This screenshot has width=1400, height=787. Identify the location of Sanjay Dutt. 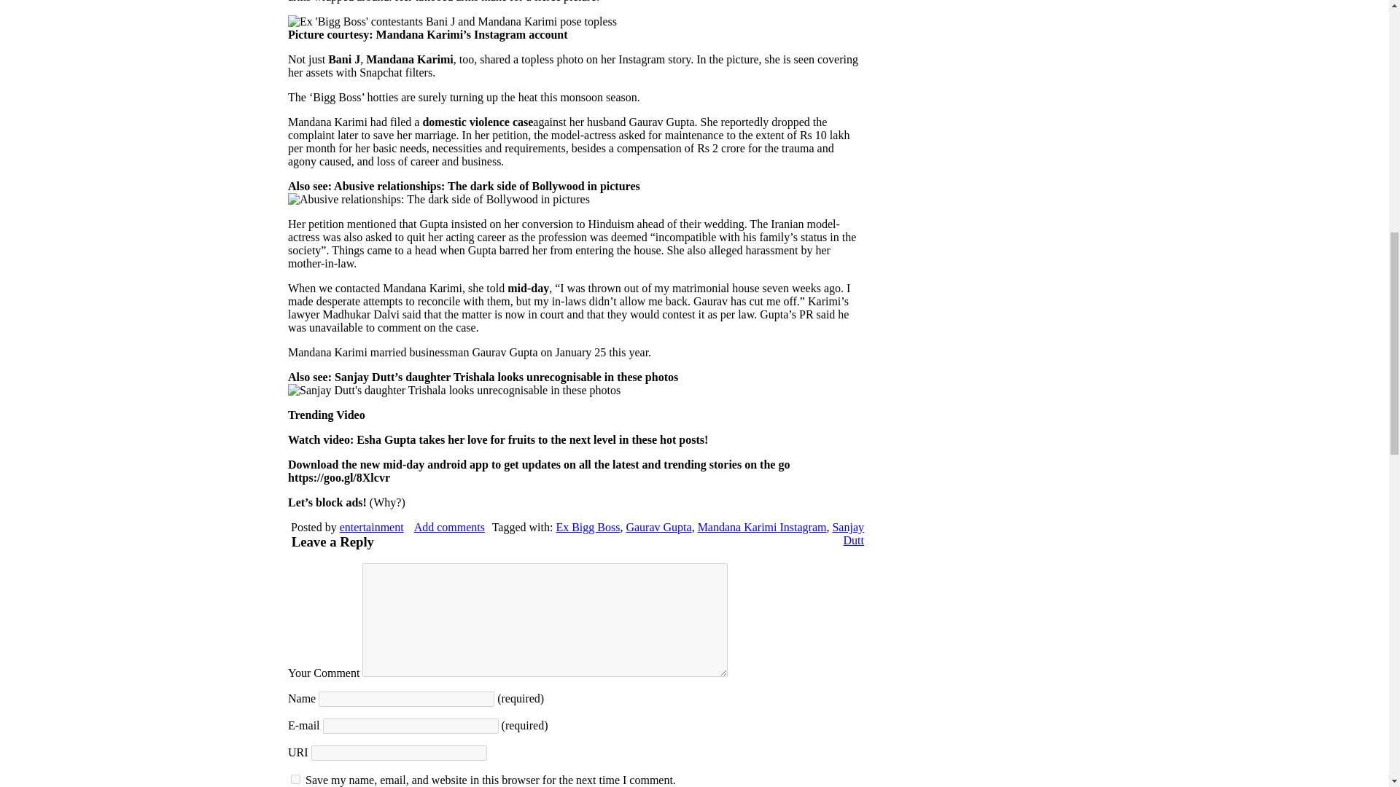
(847, 533).